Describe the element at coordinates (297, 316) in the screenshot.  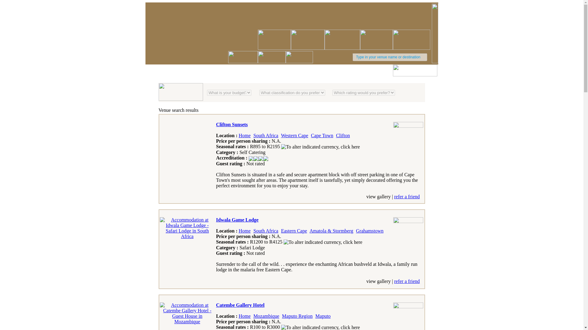
I see `Maputo Region accommodation` at that location.